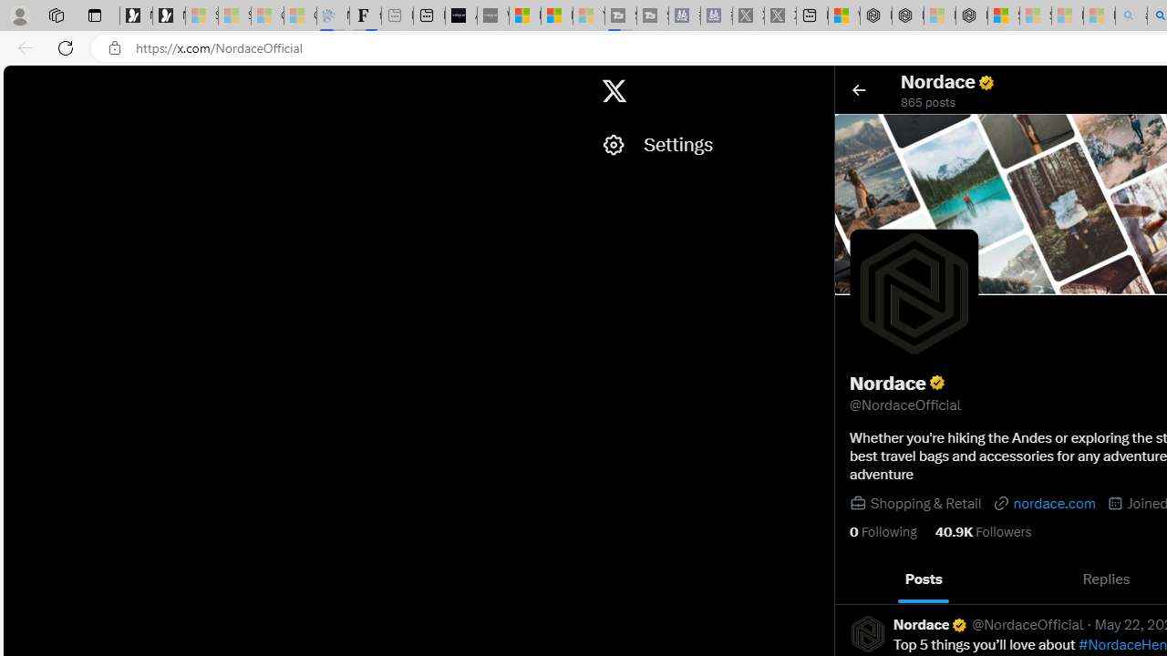  Describe the element at coordinates (971, 16) in the screenshot. I see `Nordace - Nordace Siena Is Not An Ordinary Backpack` at that location.